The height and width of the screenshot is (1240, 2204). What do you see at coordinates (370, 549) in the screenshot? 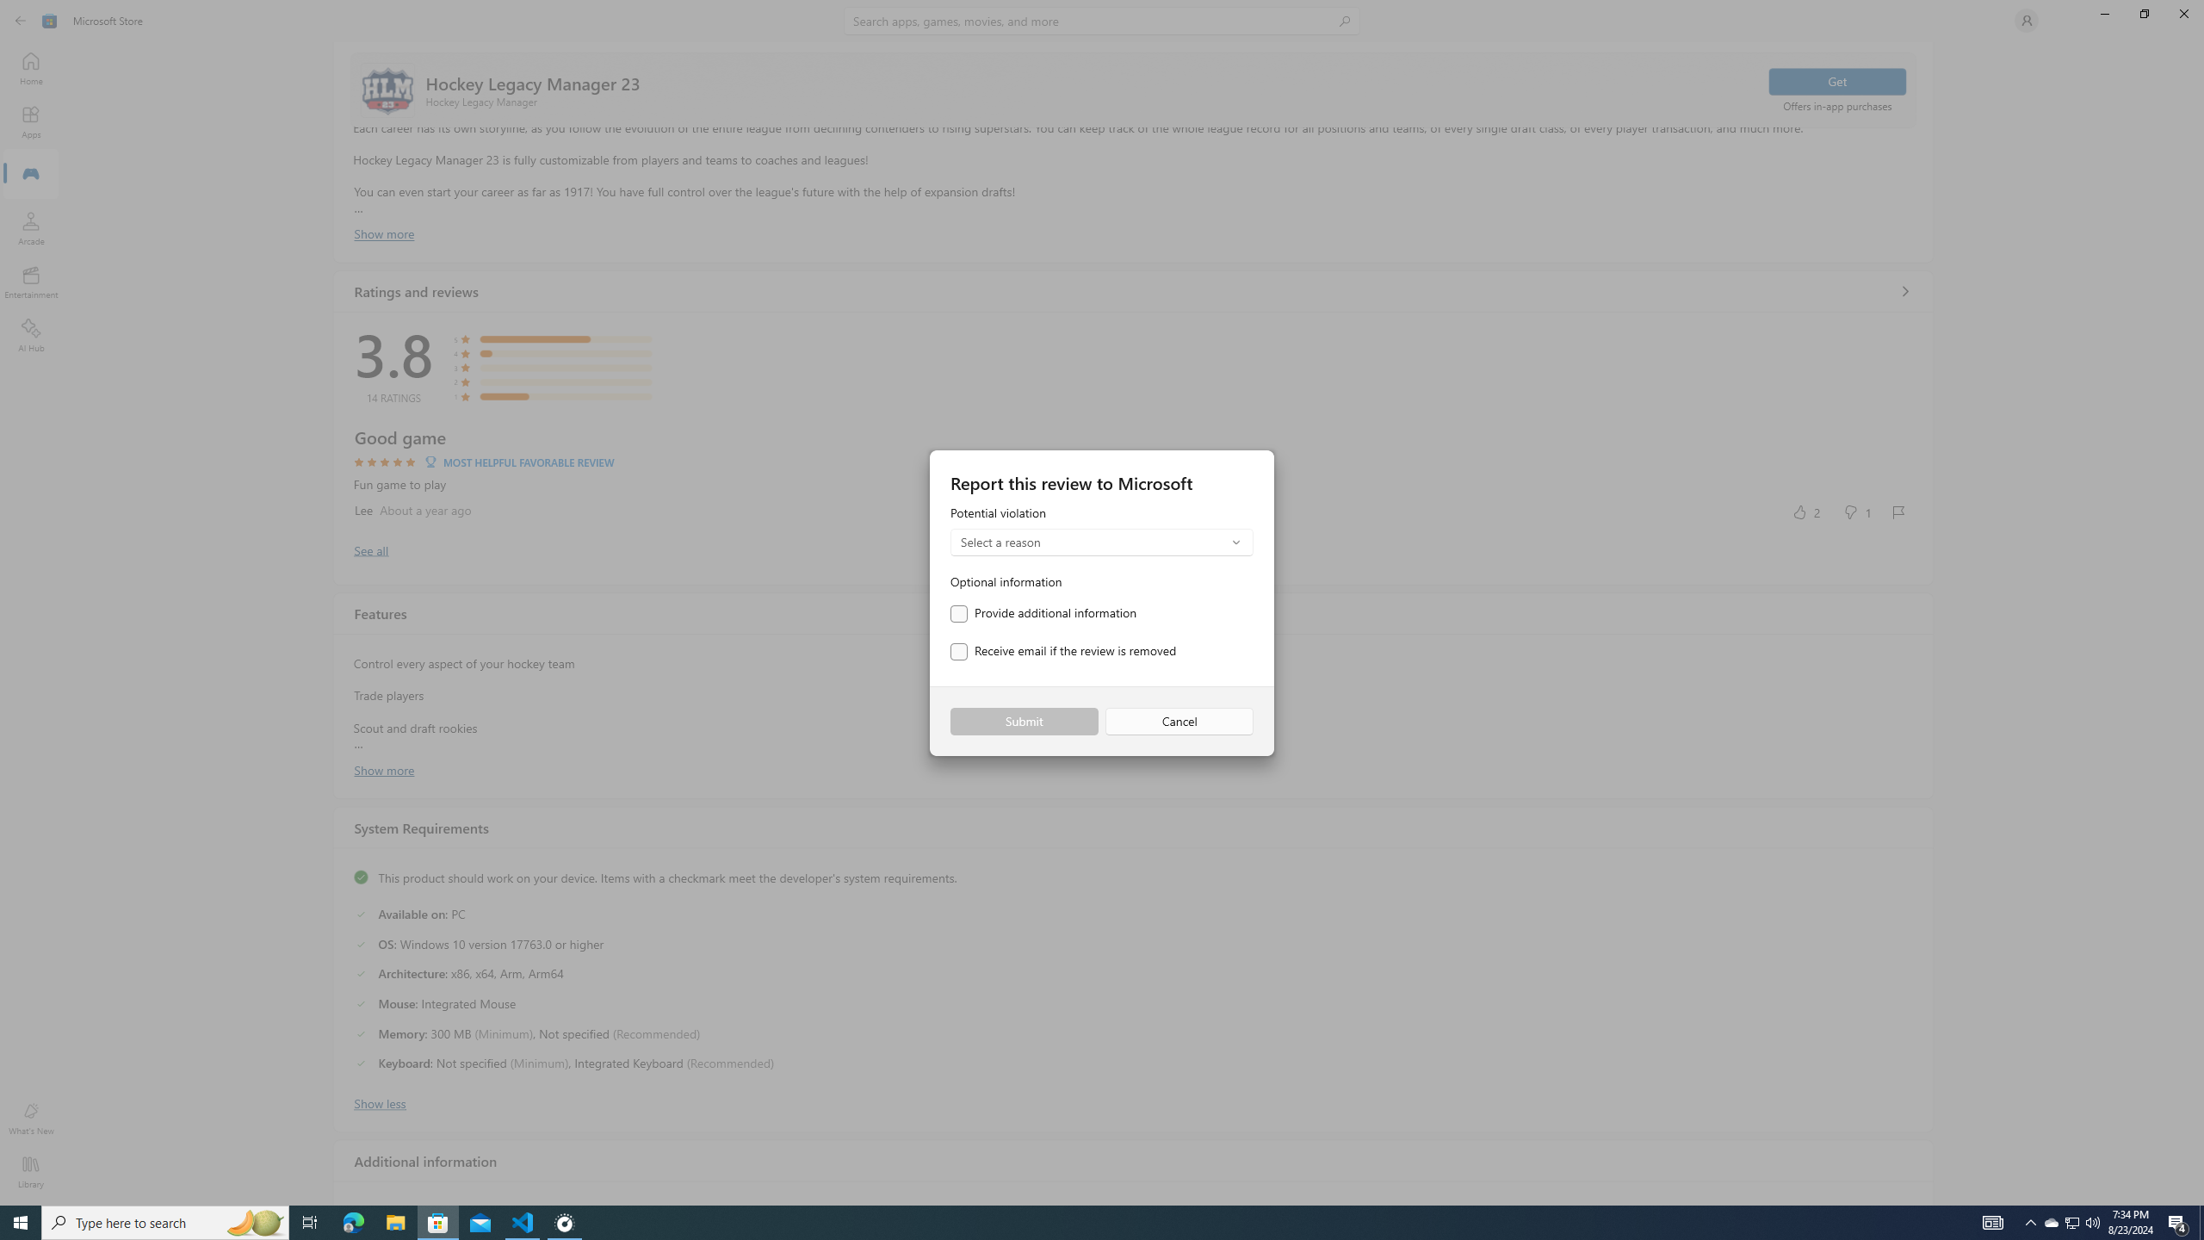
I see `Show all ratings and reviews` at bounding box center [370, 549].